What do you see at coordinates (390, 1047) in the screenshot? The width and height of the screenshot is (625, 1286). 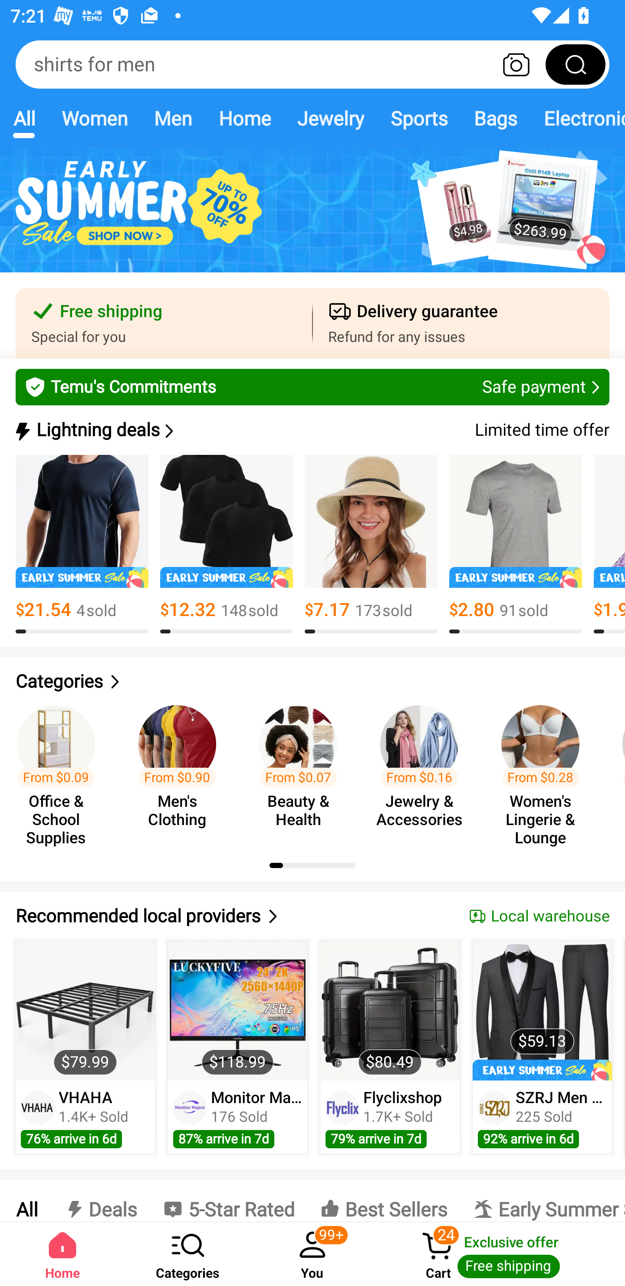 I see `$80.49 Flyclixshop 1.7K+ Sold 79% arrive in 7d` at bounding box center [390, 1047].